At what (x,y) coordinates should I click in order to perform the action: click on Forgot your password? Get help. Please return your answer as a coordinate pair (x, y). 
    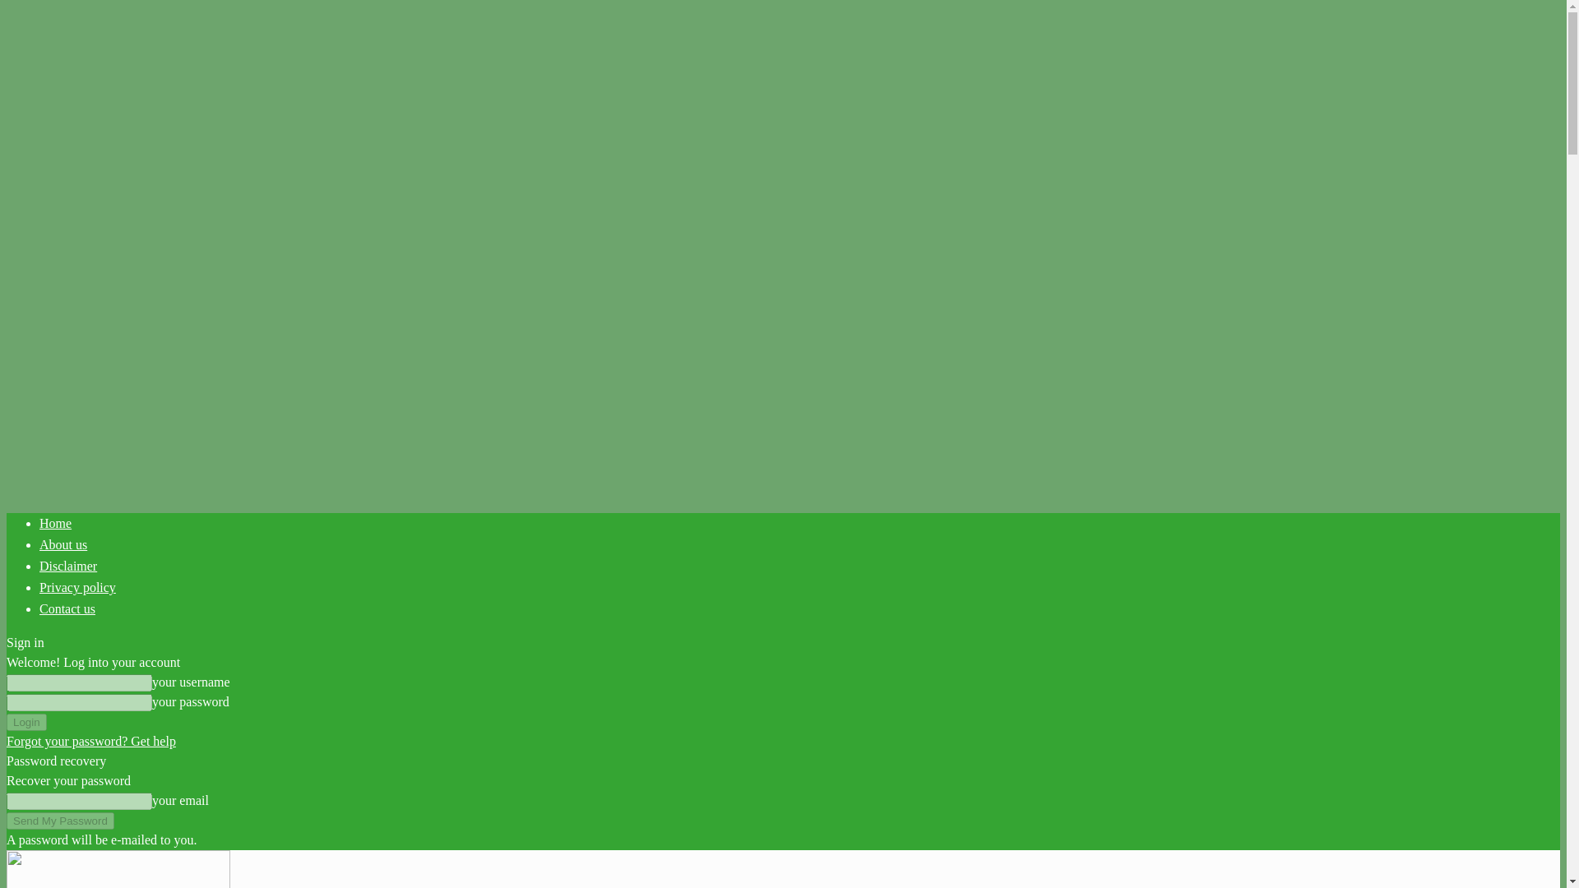
    Looking at the image, I should click on (90, 742).